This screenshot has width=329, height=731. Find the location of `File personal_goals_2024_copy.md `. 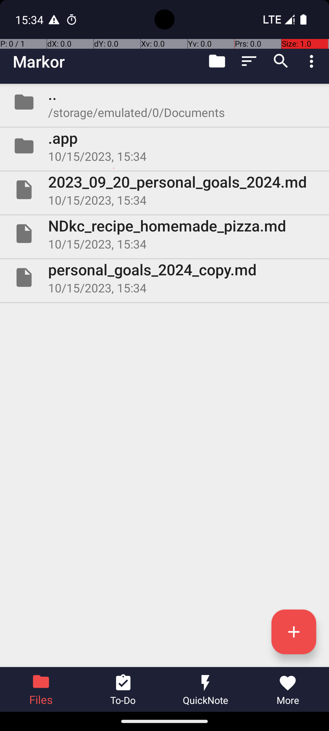

File personal_goals_2024_copy.md  is located at coordinates (164, 277).